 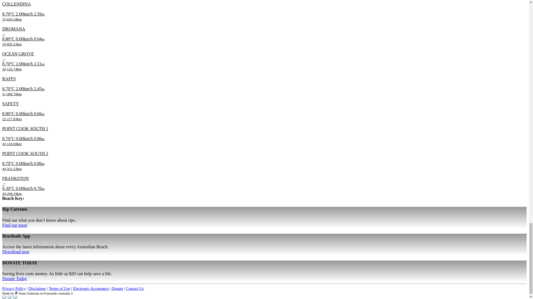 I want to click on Swell, so click(x=39, y=39).